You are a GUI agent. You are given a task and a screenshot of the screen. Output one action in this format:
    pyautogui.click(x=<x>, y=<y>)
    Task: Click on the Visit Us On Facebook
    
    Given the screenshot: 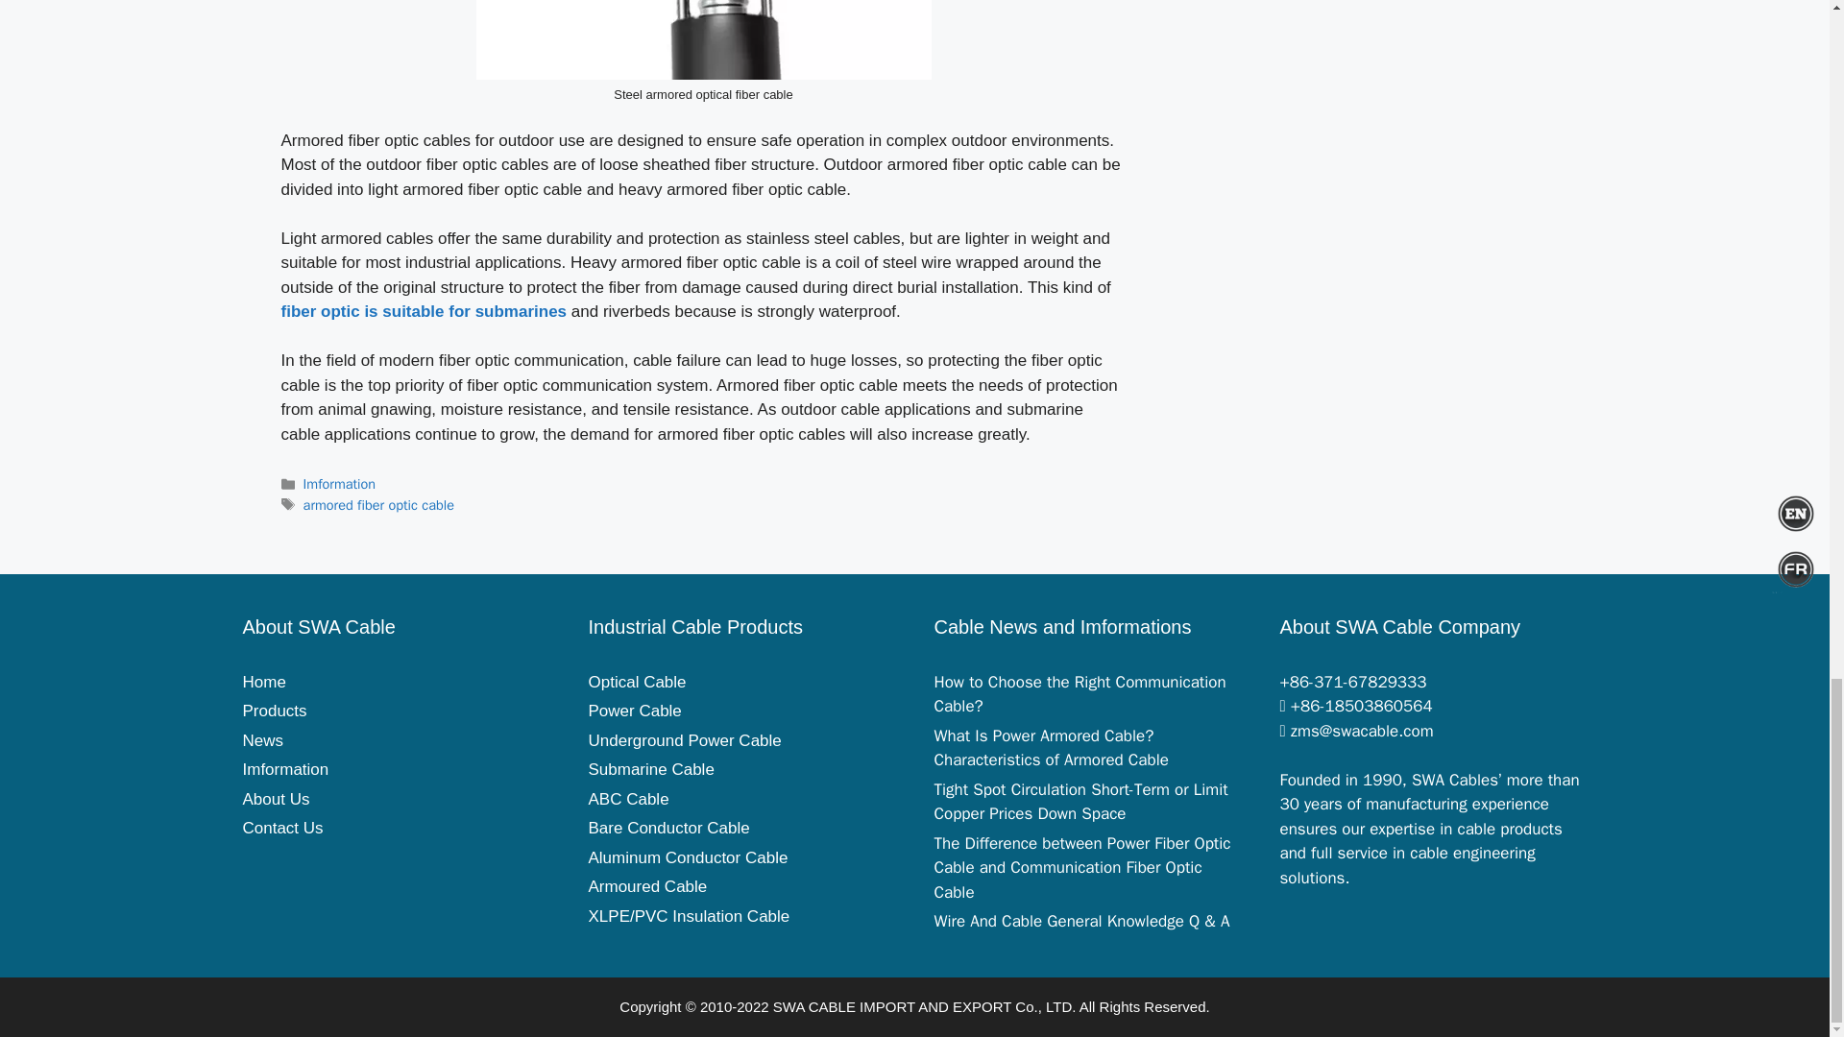 What is the action you would take?
    pyautogui.click(x=296, y=882)
    